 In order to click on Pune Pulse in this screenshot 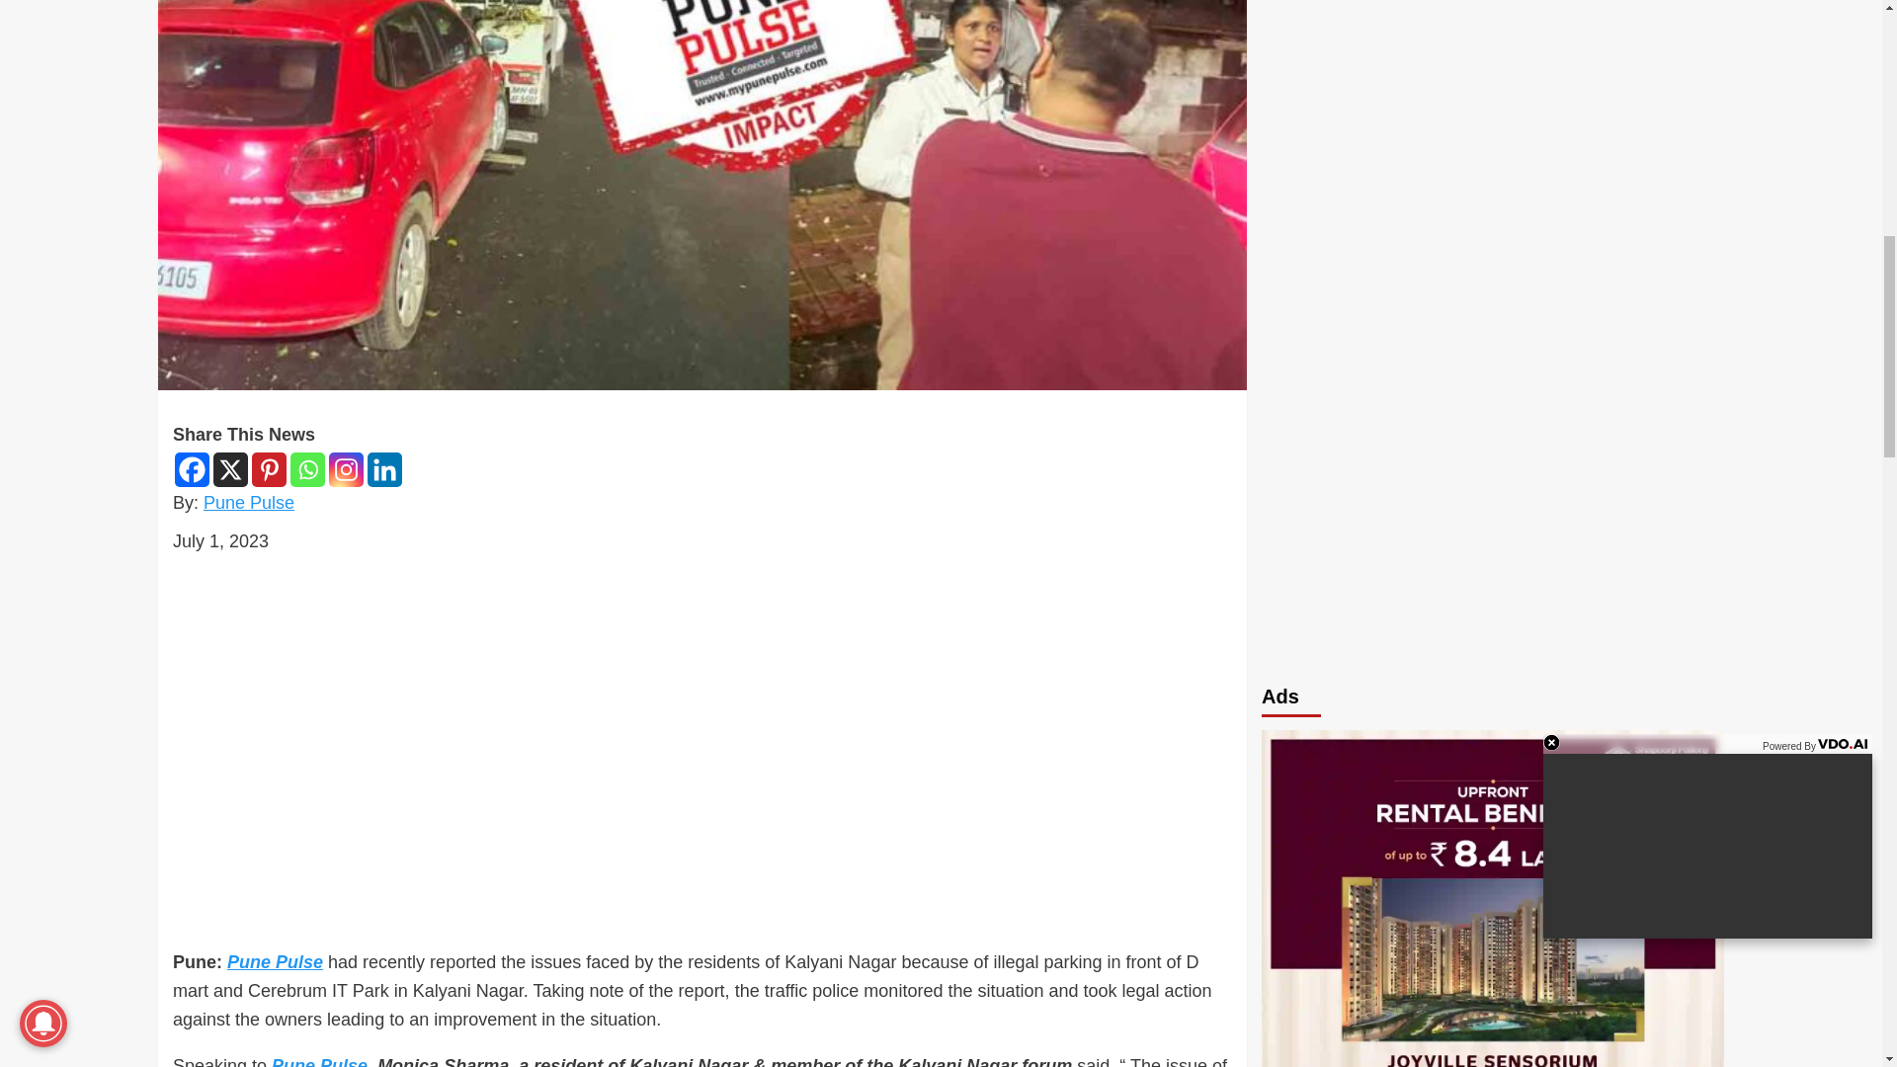, I will do `click(248, 502)`.